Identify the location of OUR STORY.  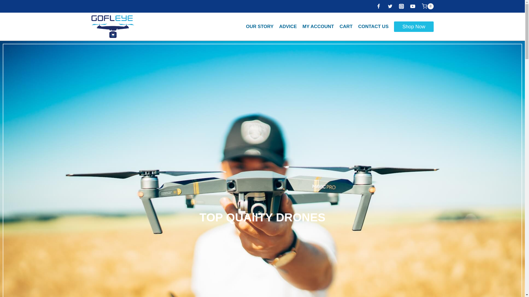
(260, 26).